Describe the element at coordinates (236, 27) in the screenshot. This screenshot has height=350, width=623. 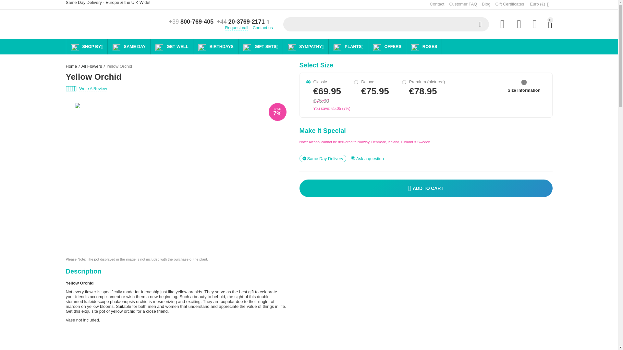
I see `Request call` at that location.